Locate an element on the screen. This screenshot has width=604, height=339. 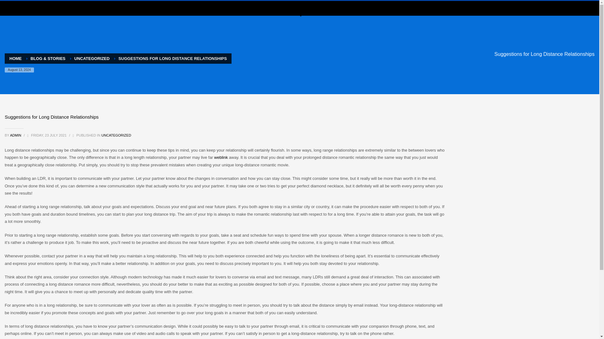
ADMIN is located at coordinates (16, 135).